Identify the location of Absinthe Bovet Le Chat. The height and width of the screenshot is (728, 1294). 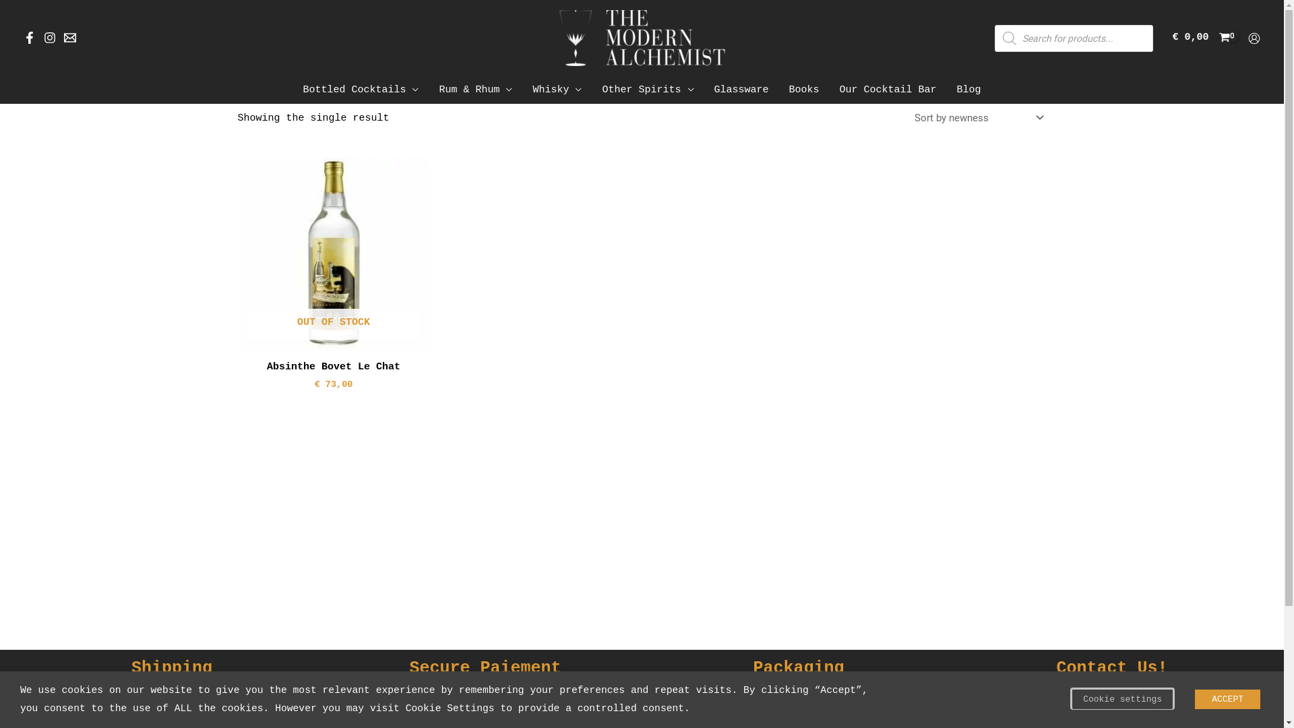
(334, 369).